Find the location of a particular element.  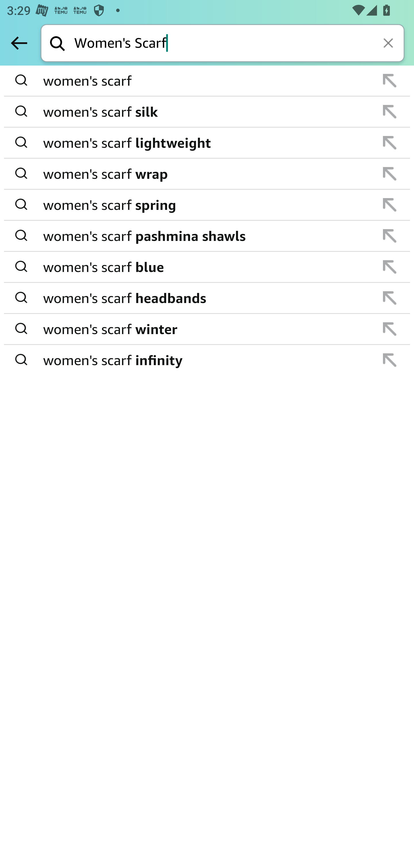

append suggestion is located at coordinates (390, 267).